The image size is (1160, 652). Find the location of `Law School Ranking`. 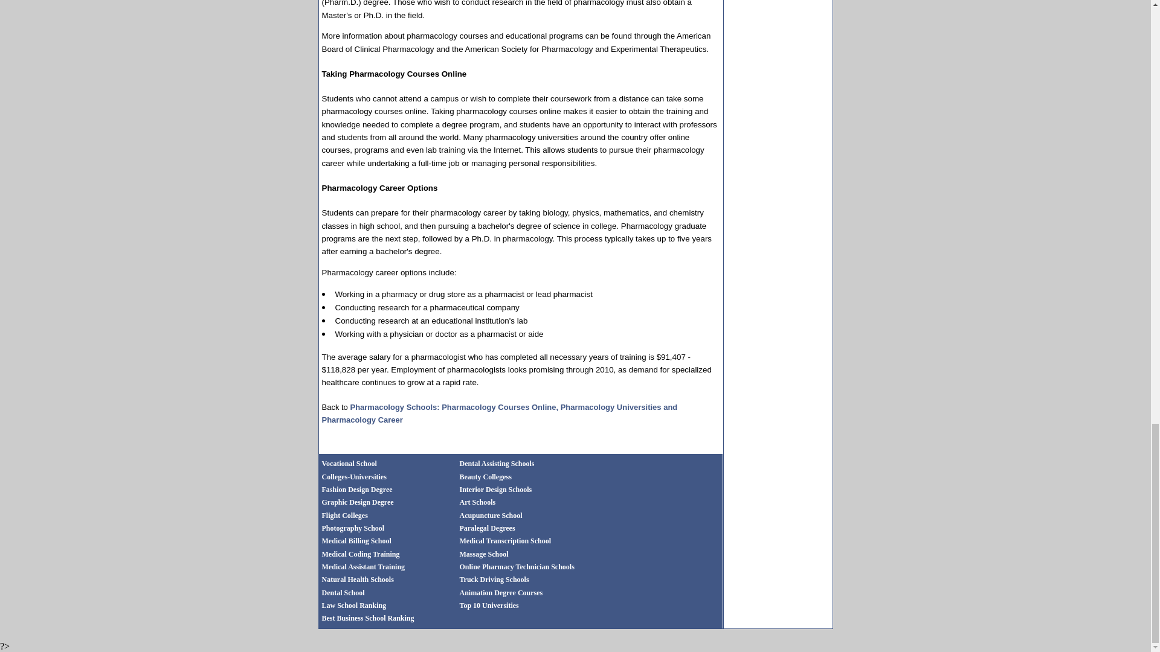

Law School Ranking is located at coordinates (353, 605).